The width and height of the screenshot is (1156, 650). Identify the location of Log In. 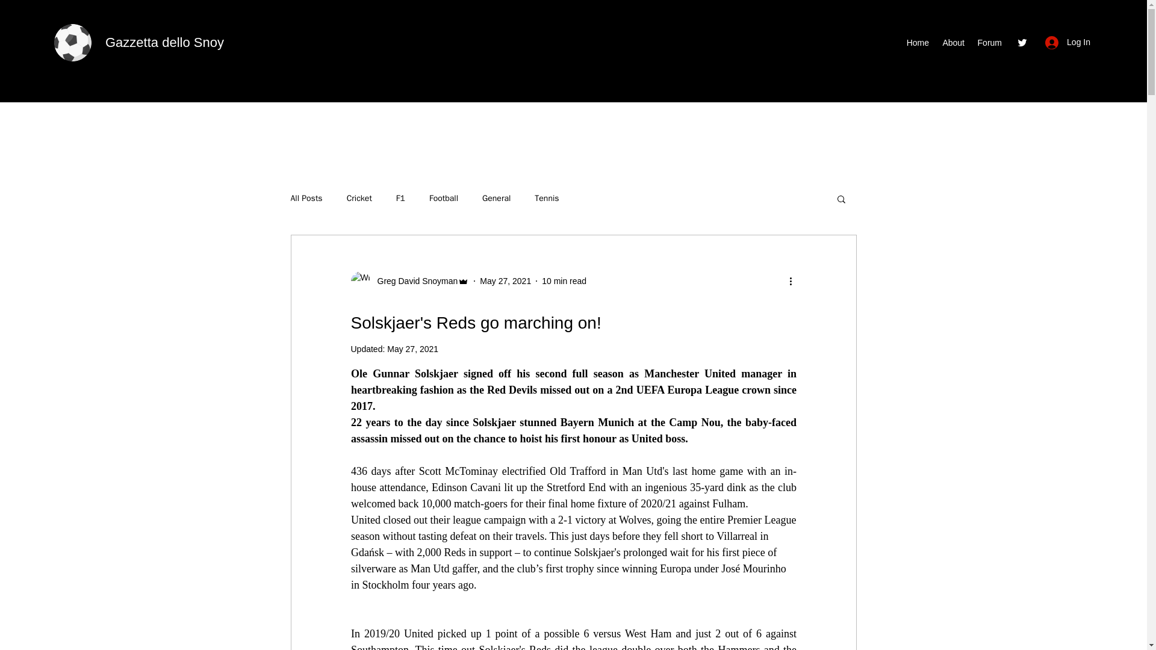
(1068, 42).